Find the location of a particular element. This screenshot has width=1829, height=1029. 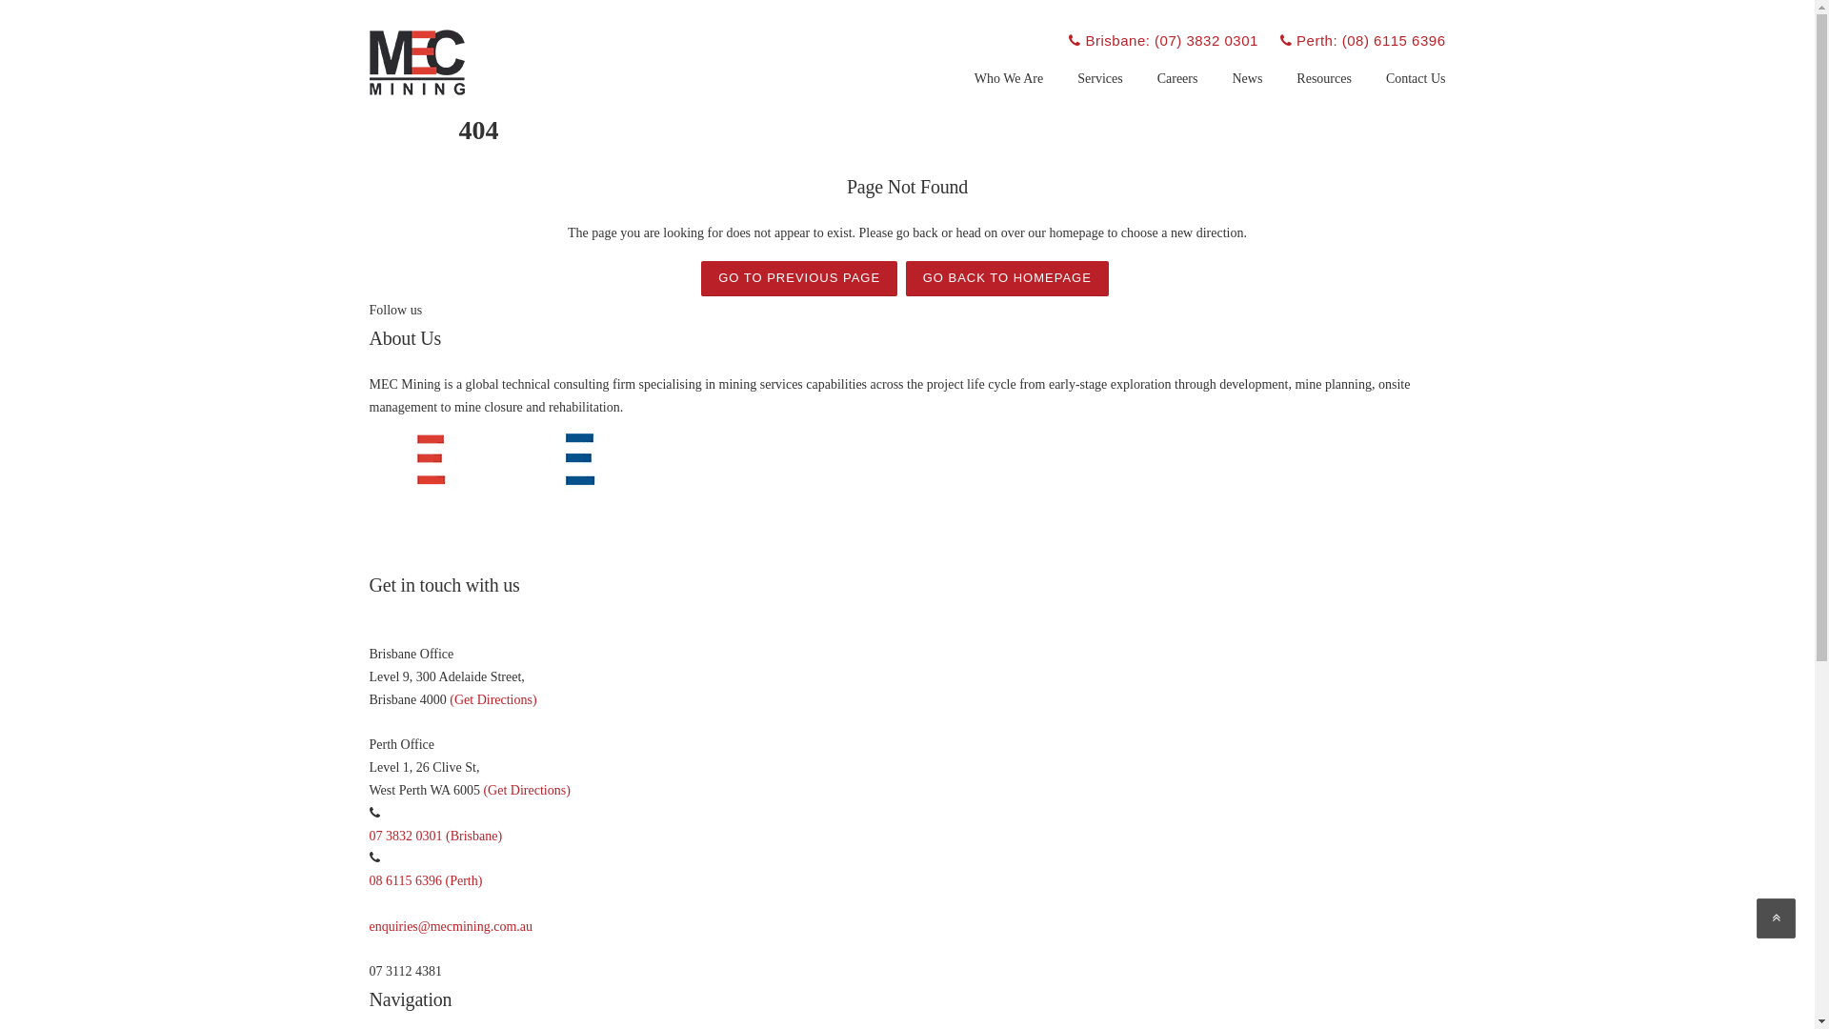

Perth: (08) 6115 6396 is located at coordinates (1363, 40).